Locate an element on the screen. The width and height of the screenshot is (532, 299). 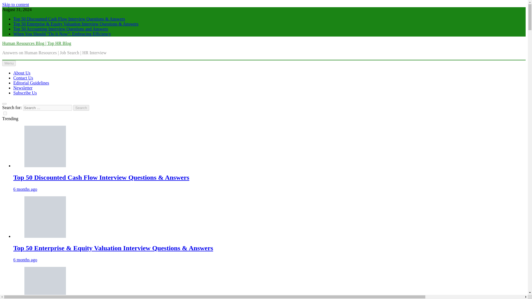
Newsletter is located at coordinates (23, 88).